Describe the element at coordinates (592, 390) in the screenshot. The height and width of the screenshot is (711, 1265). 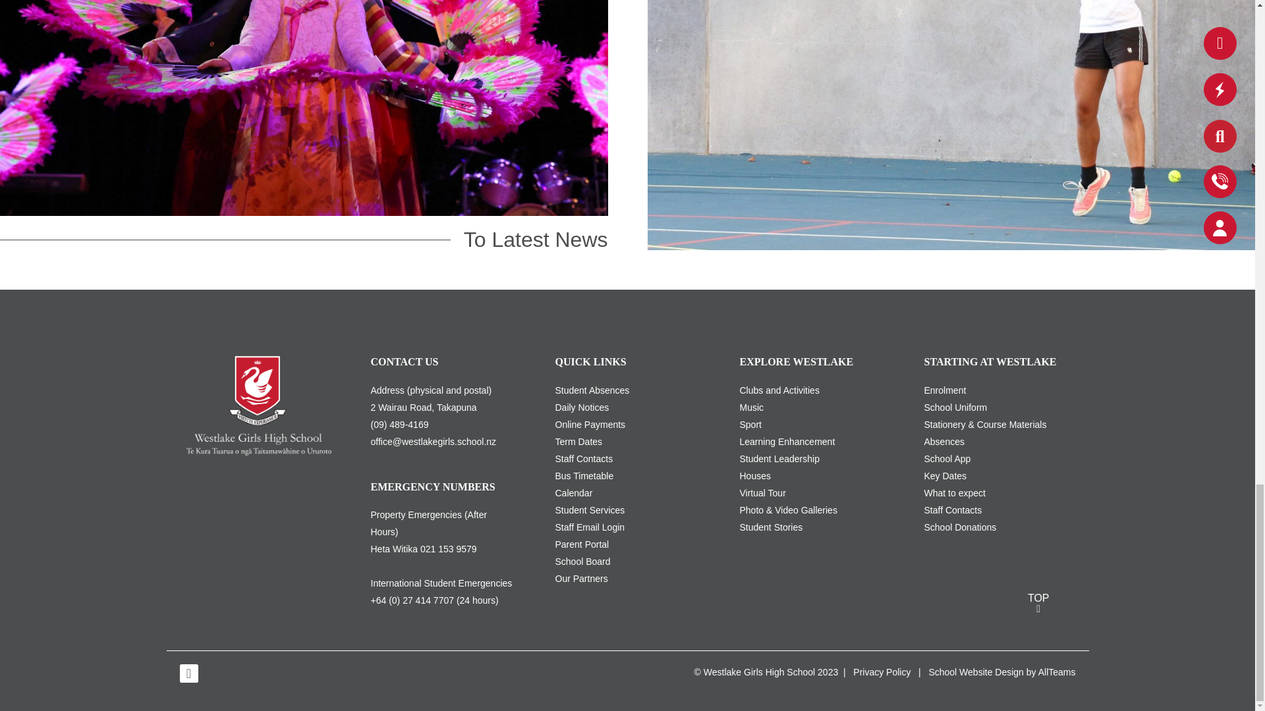
I see `Student Absences` at that location.